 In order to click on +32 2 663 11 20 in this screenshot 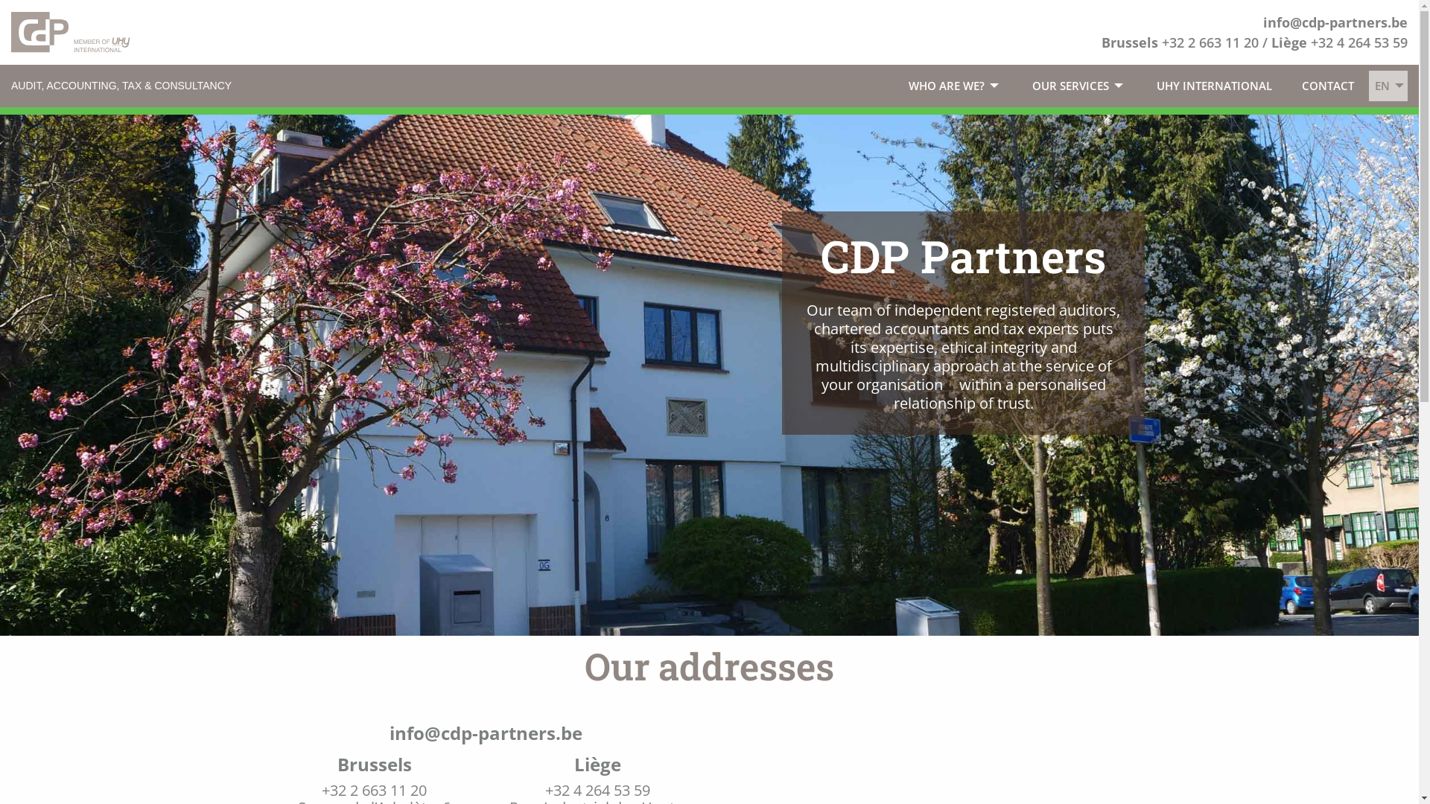, I will do `click(1210, 42)`.